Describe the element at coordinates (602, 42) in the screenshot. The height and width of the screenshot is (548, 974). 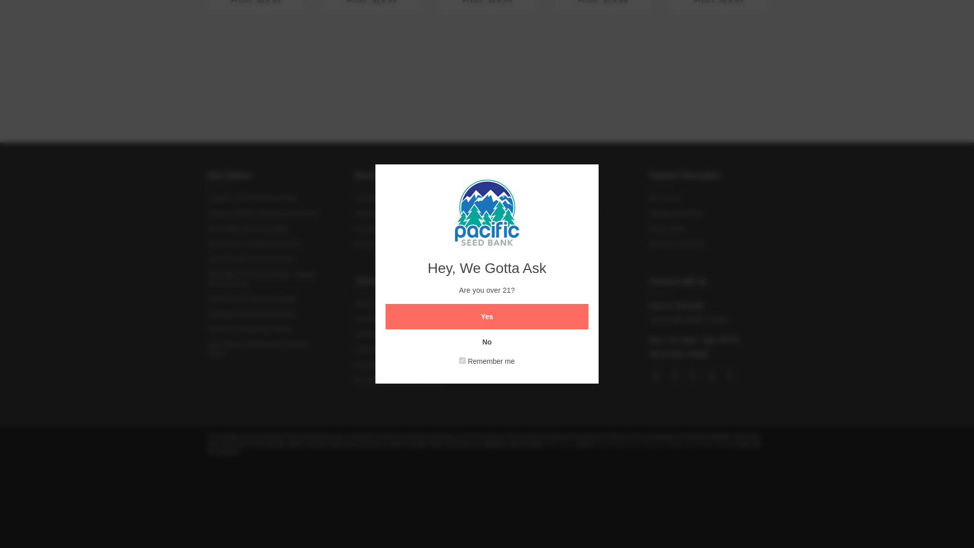
I see `Hawaiian Dream CBD Feminized Seeds` at that location.